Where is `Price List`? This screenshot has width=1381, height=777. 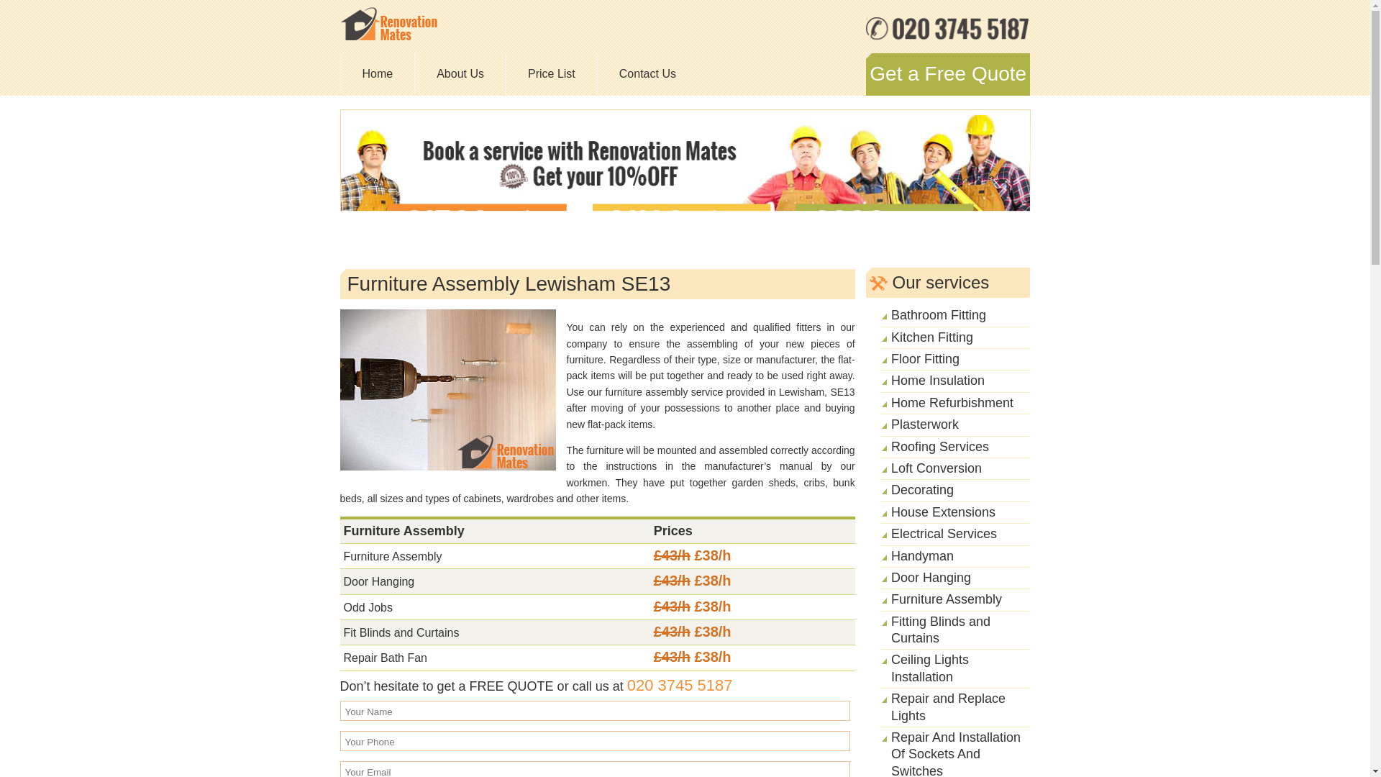 Price List is located at coordinates (551, 73).